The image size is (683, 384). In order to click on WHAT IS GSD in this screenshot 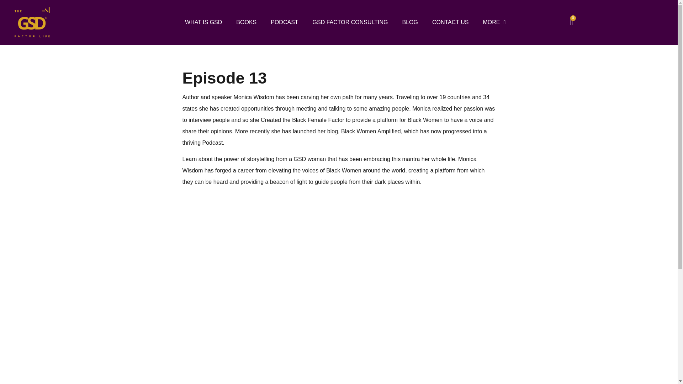, I will do `click(203, 22)`.